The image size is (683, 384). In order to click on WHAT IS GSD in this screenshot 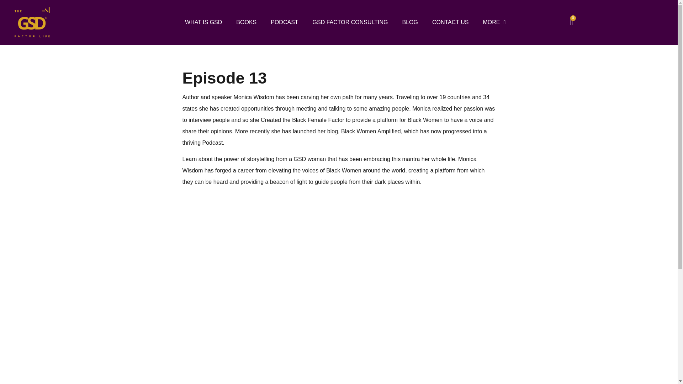, I will do `click(203, 22)`.